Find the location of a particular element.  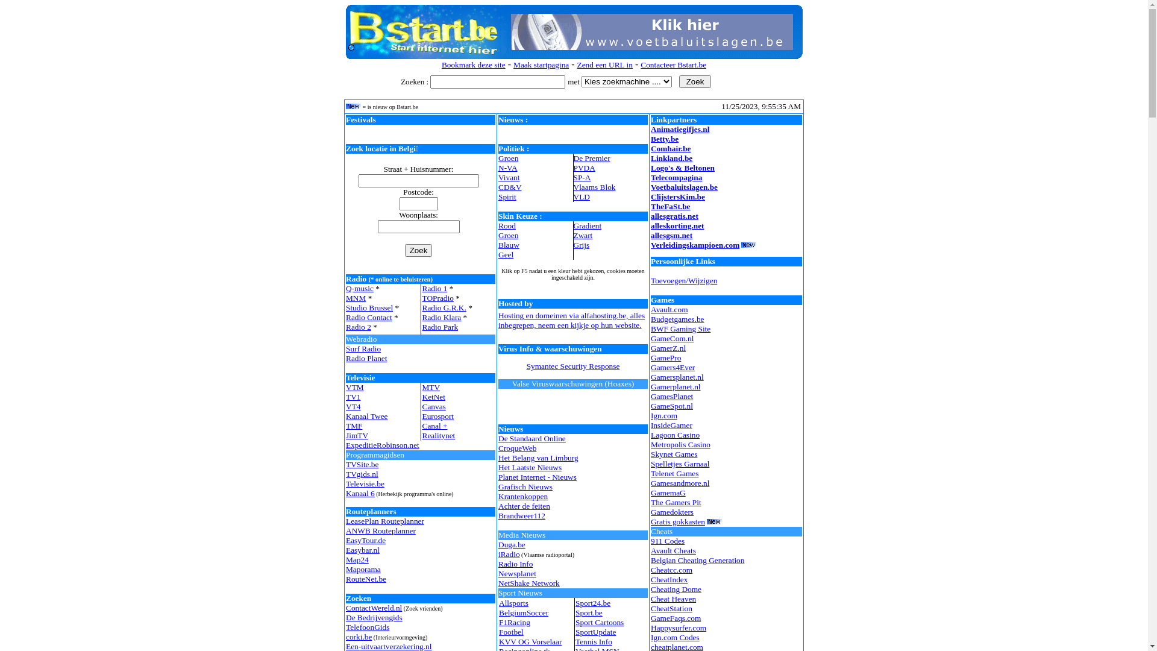

Grijs is located at coordinates (582, 245).